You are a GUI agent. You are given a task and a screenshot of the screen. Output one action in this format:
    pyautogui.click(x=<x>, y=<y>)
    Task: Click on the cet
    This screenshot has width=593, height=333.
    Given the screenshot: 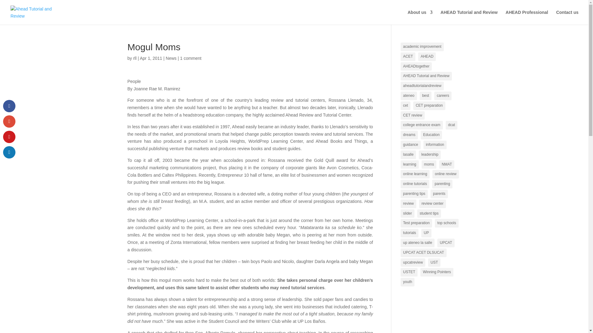 What is the action you would take?
    pyautogui.click(x=405, y=106)
    